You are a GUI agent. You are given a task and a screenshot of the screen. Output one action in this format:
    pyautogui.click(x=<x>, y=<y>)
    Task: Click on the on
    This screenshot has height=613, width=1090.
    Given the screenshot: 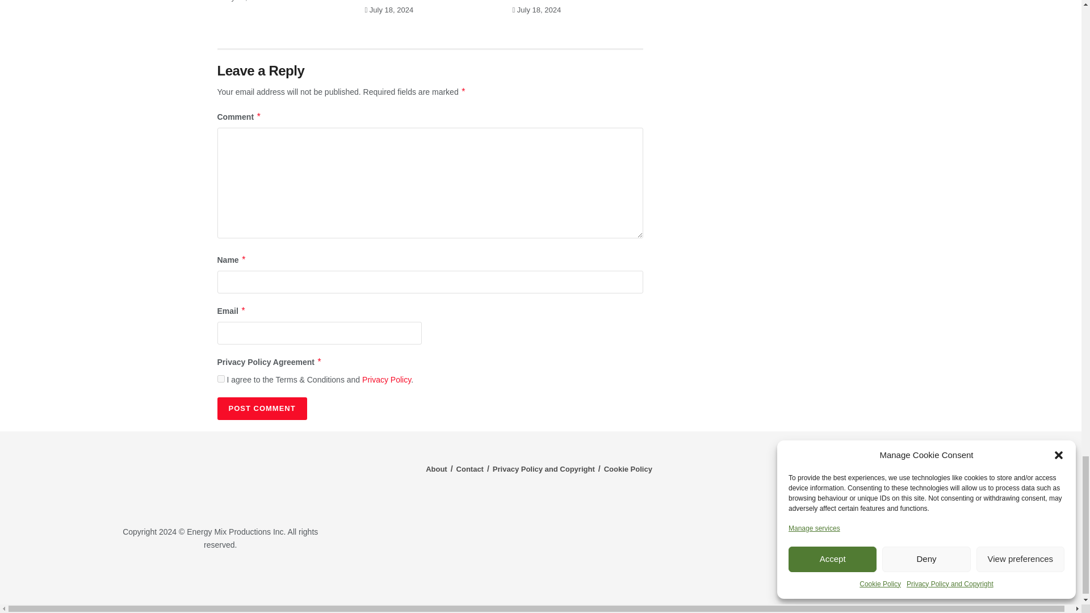 What is the action you would take?
    pyautogui.click(x=220, y=378)
    